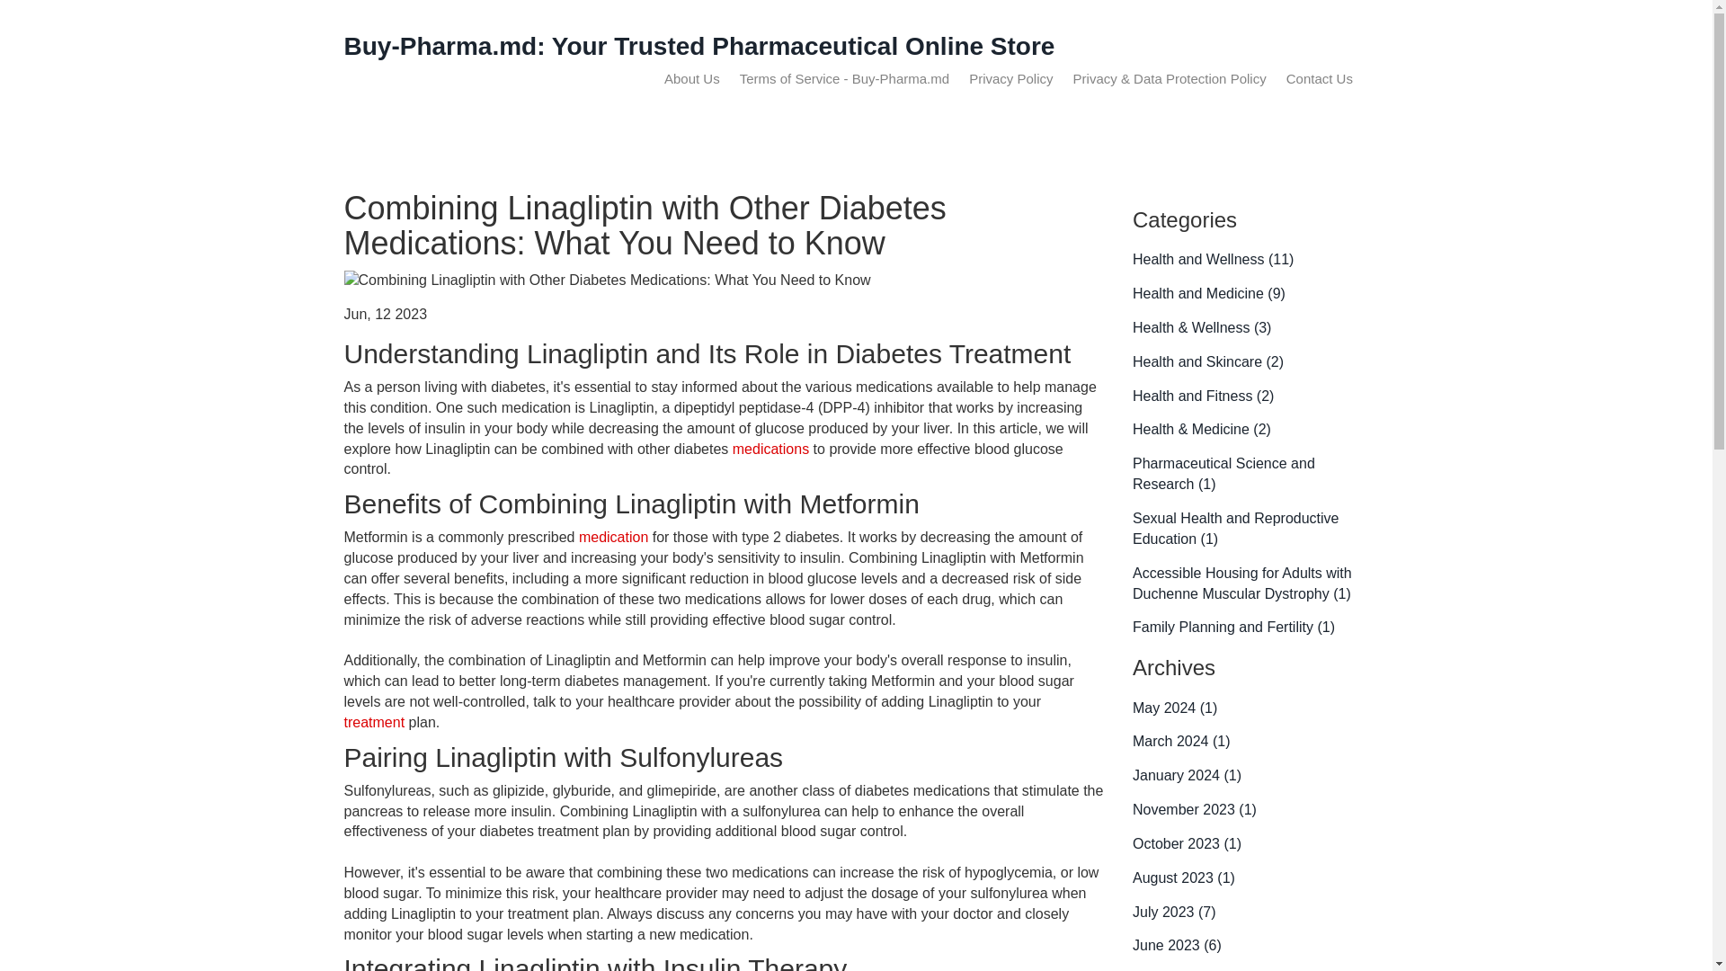  What do you see at coordinates (770, 449) in the screenshot?
I see `Evidence from Diabetes Treatment` at bounding box center [770, 449].